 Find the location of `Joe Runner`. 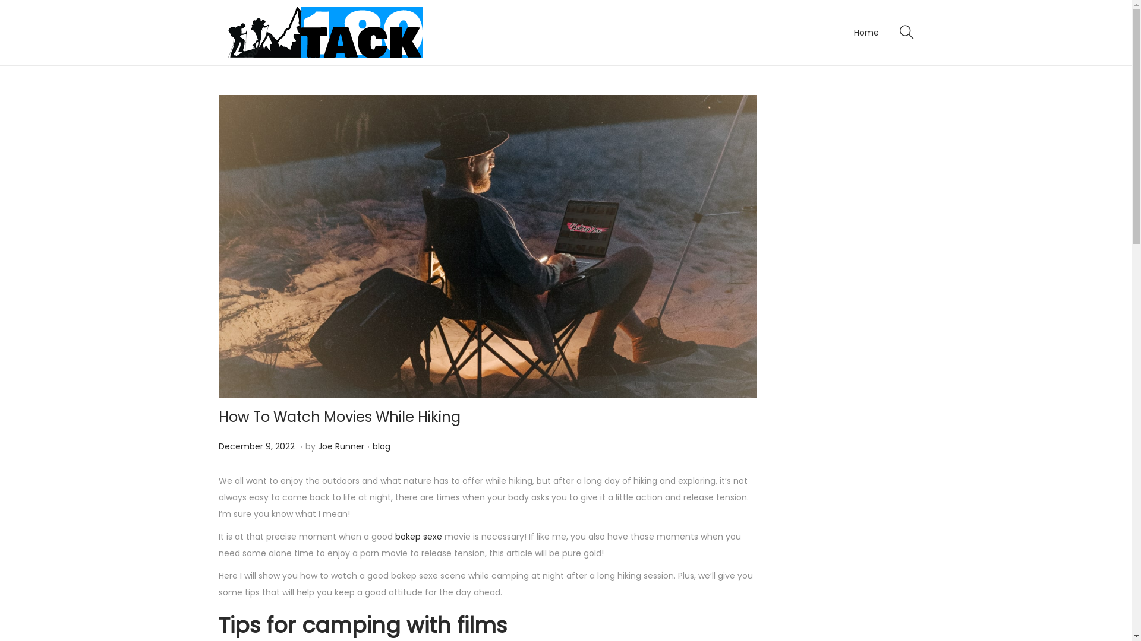

Joe Runner is located at coordinates (341, 446).